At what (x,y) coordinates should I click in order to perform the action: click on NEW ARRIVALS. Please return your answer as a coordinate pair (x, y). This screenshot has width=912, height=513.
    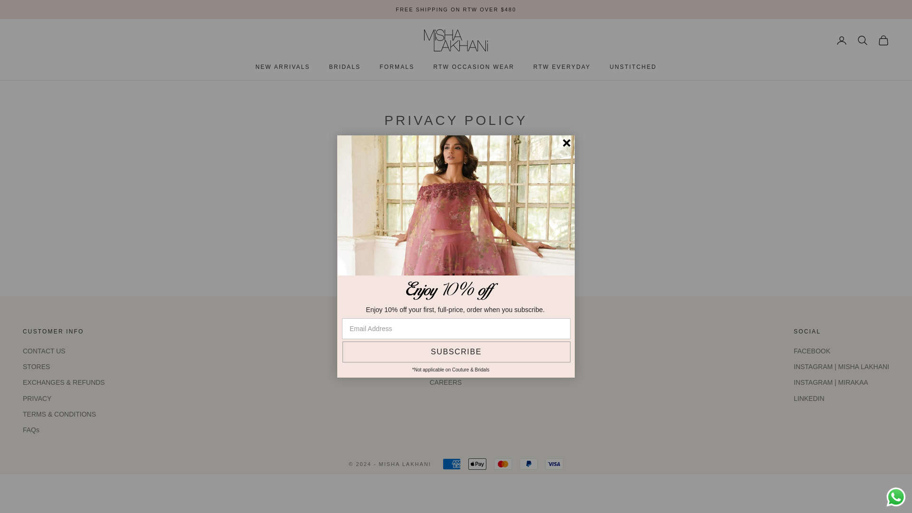
    Looking at the image, I should click on (282, 66).